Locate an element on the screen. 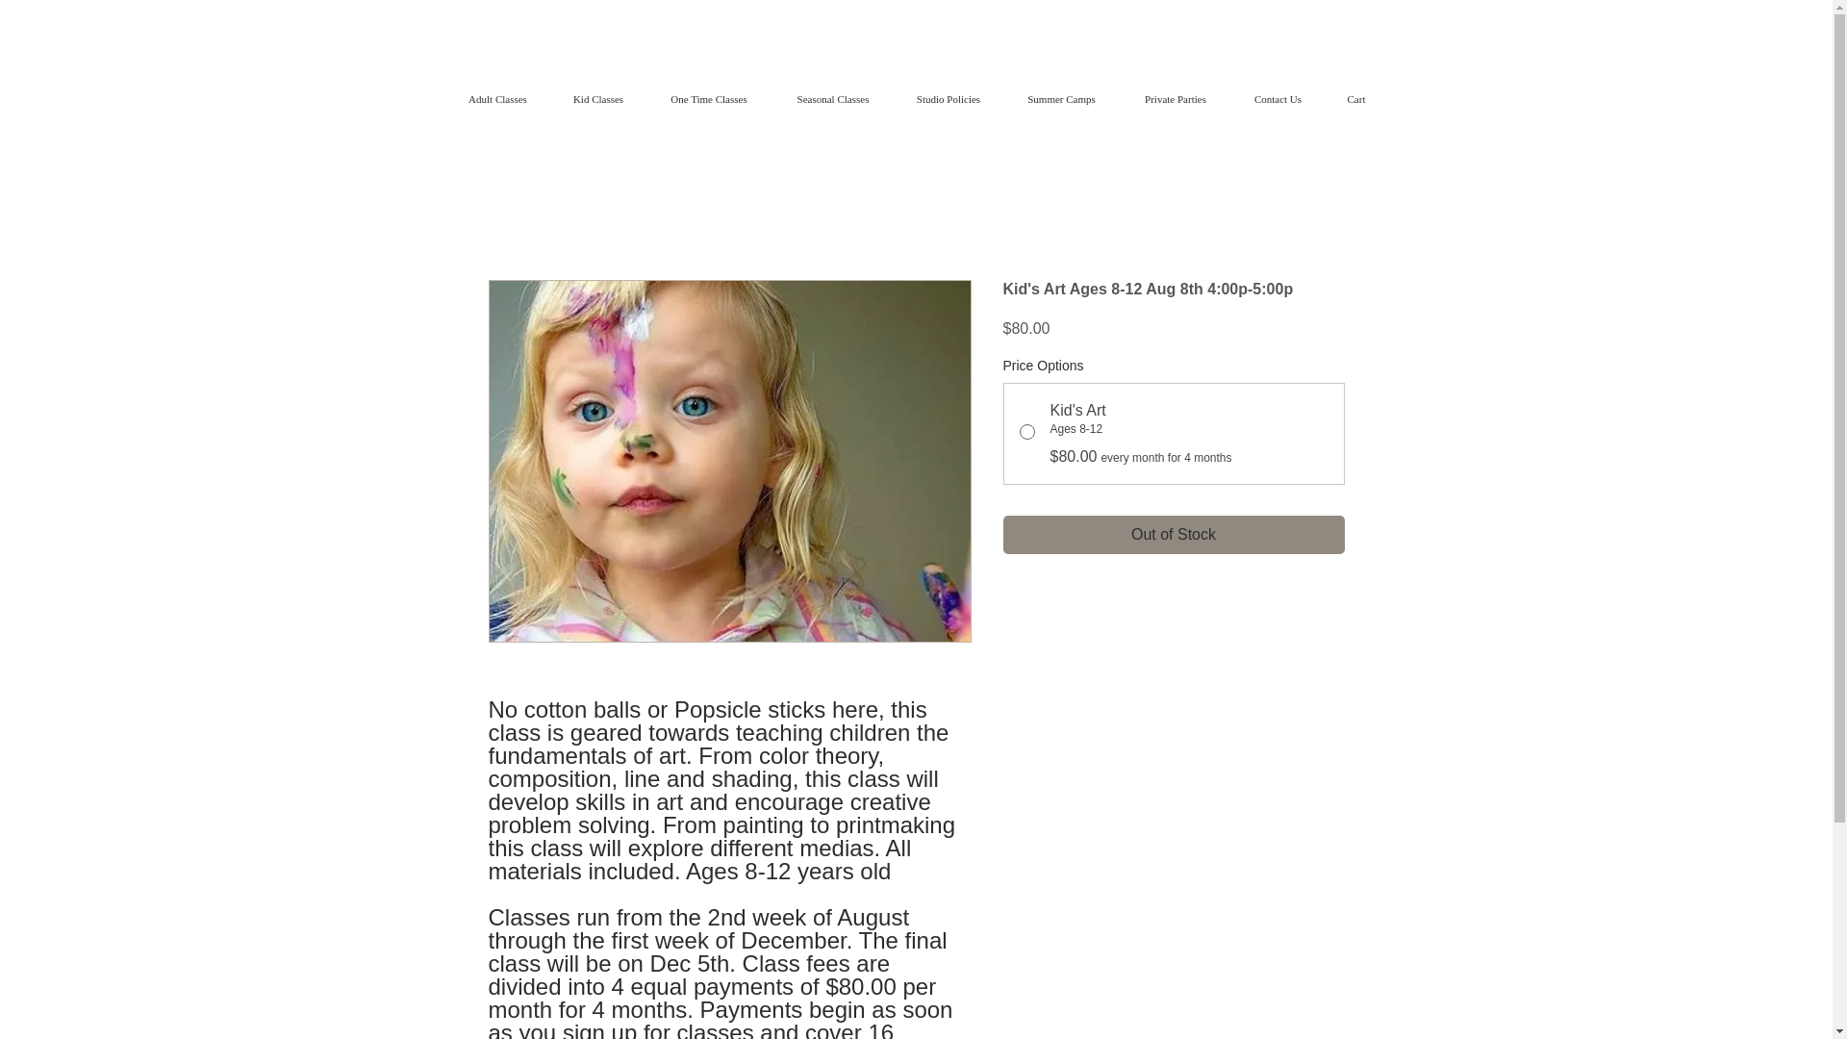  Private Parties is located at coordinates (1174, 100).